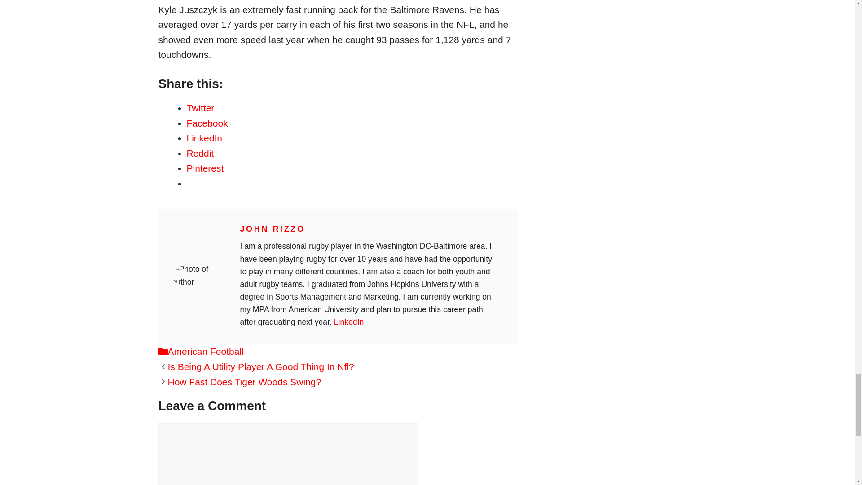 This screenshot has height=485, width=862. Describe the element at coordinates (207, 123) in the screenshot. I see `Click to share on Facebook` at that location.